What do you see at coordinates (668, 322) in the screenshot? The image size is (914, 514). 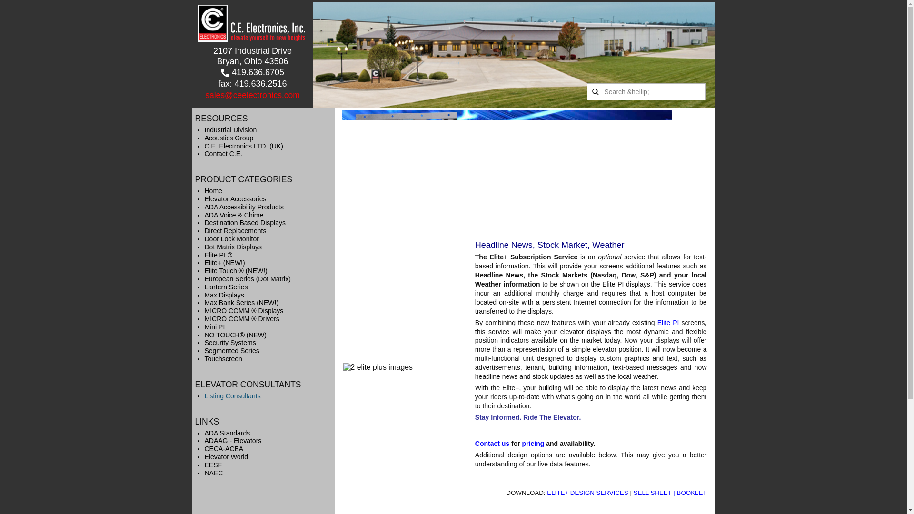 I see `Elite PI` at bounding box center [668, 322].